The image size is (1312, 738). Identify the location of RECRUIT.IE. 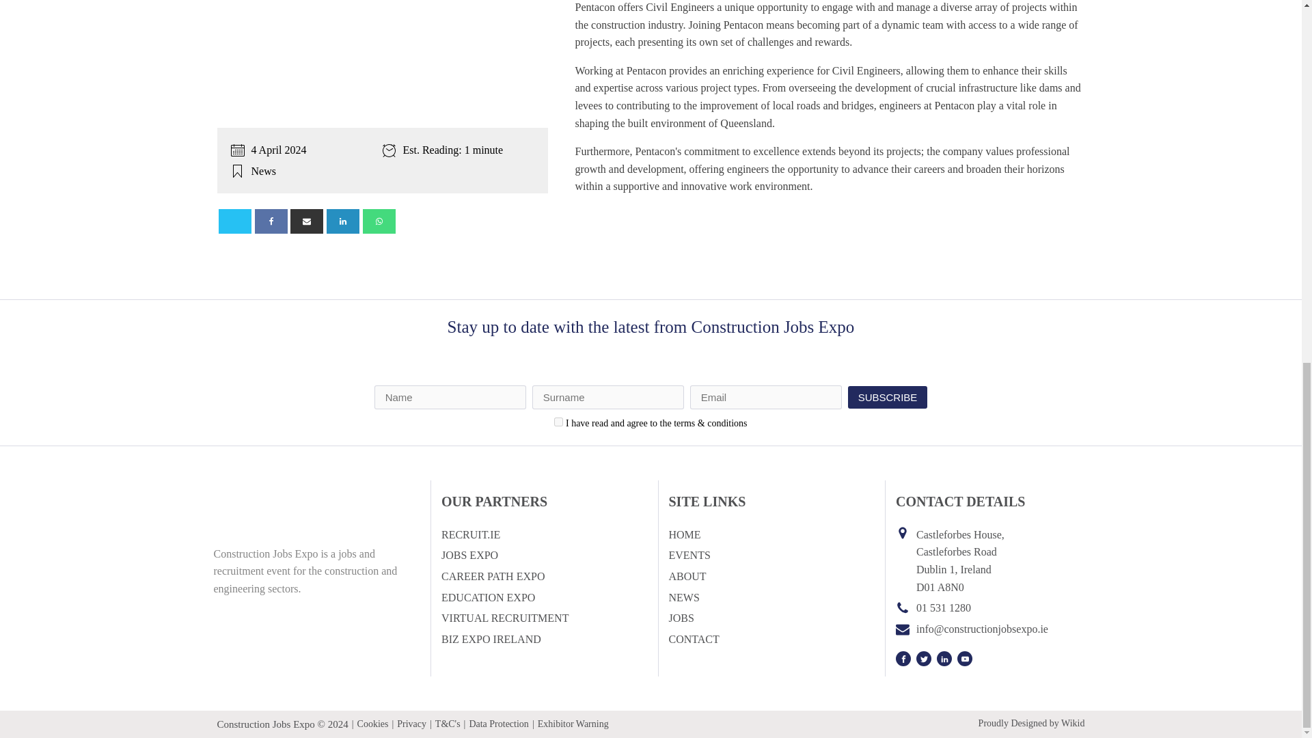
(470, 534).